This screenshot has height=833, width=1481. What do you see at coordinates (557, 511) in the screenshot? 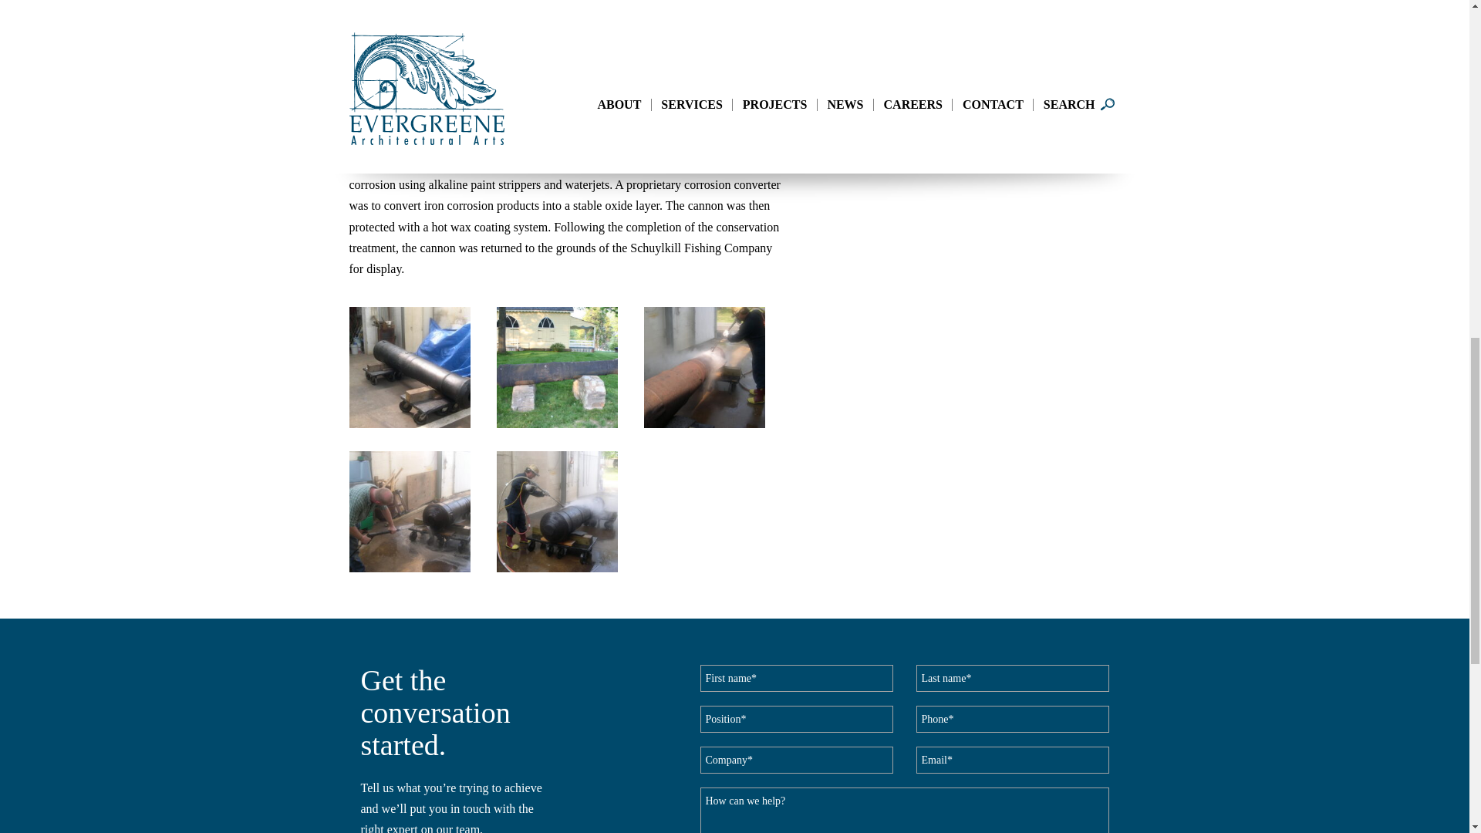
I see `Cannon During Treatment` at bounding box center [557, 511].